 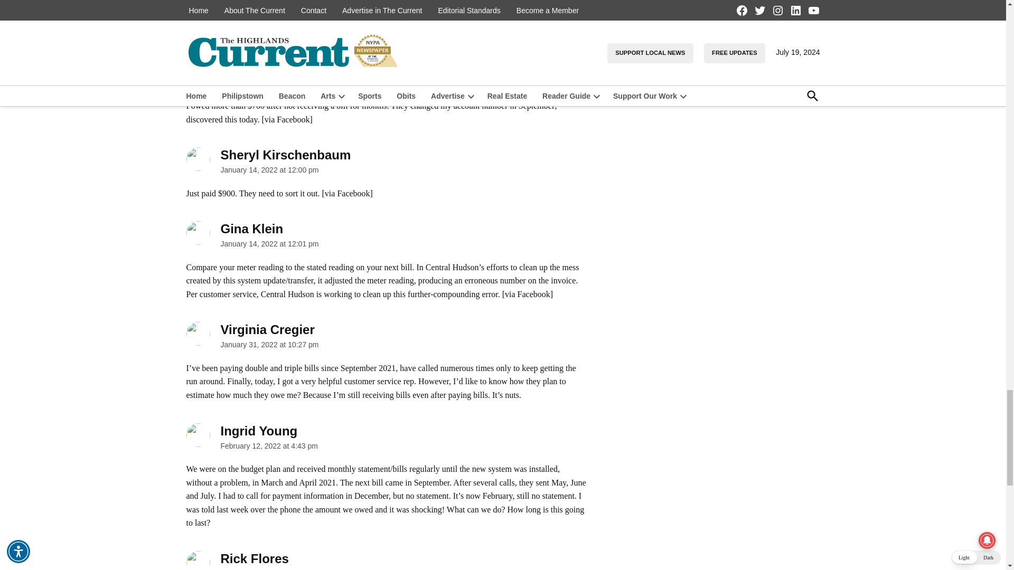 I want to click on January 14, 2022 at 12:00 pm, so click(x=270, y=170).